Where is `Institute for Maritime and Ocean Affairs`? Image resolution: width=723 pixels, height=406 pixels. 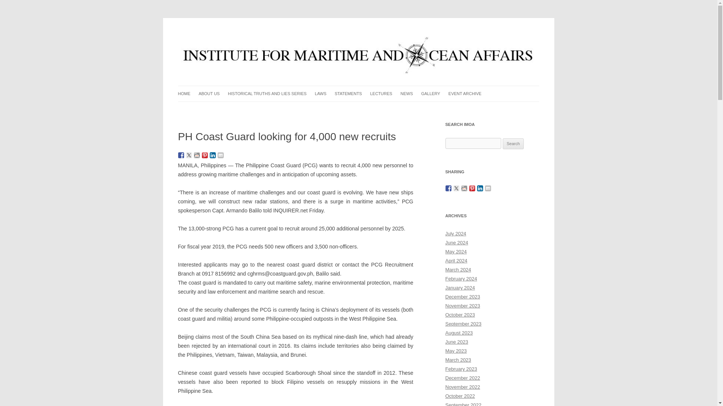 Institute for Maritime and Ocean Affairs is located at coordinates (269, 36).